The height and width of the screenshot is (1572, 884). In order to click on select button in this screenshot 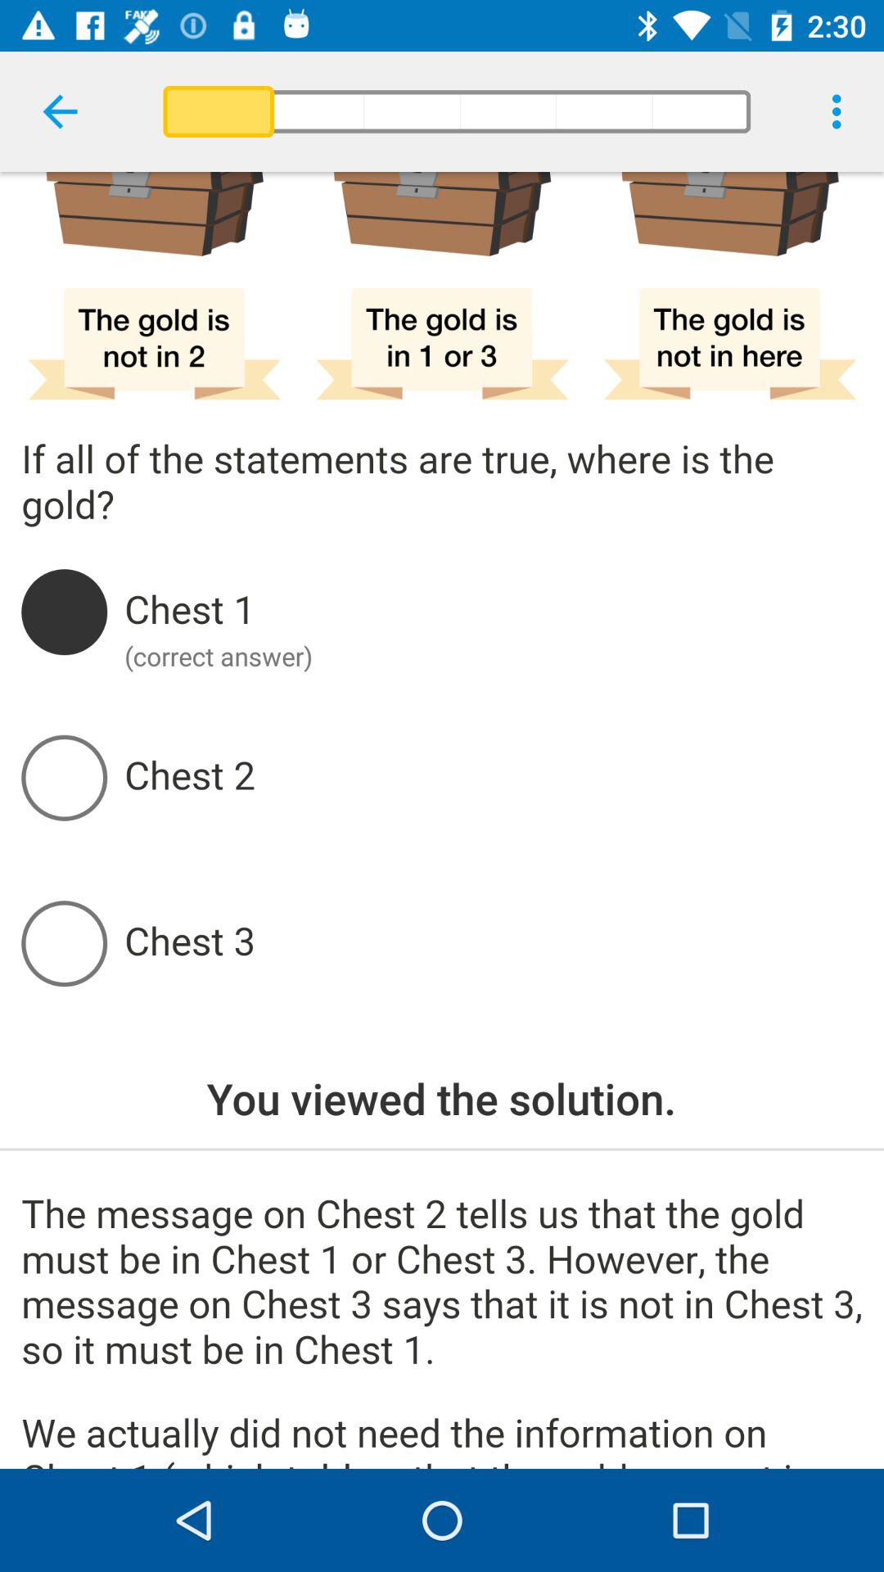, I will do `click(493, 778)`.